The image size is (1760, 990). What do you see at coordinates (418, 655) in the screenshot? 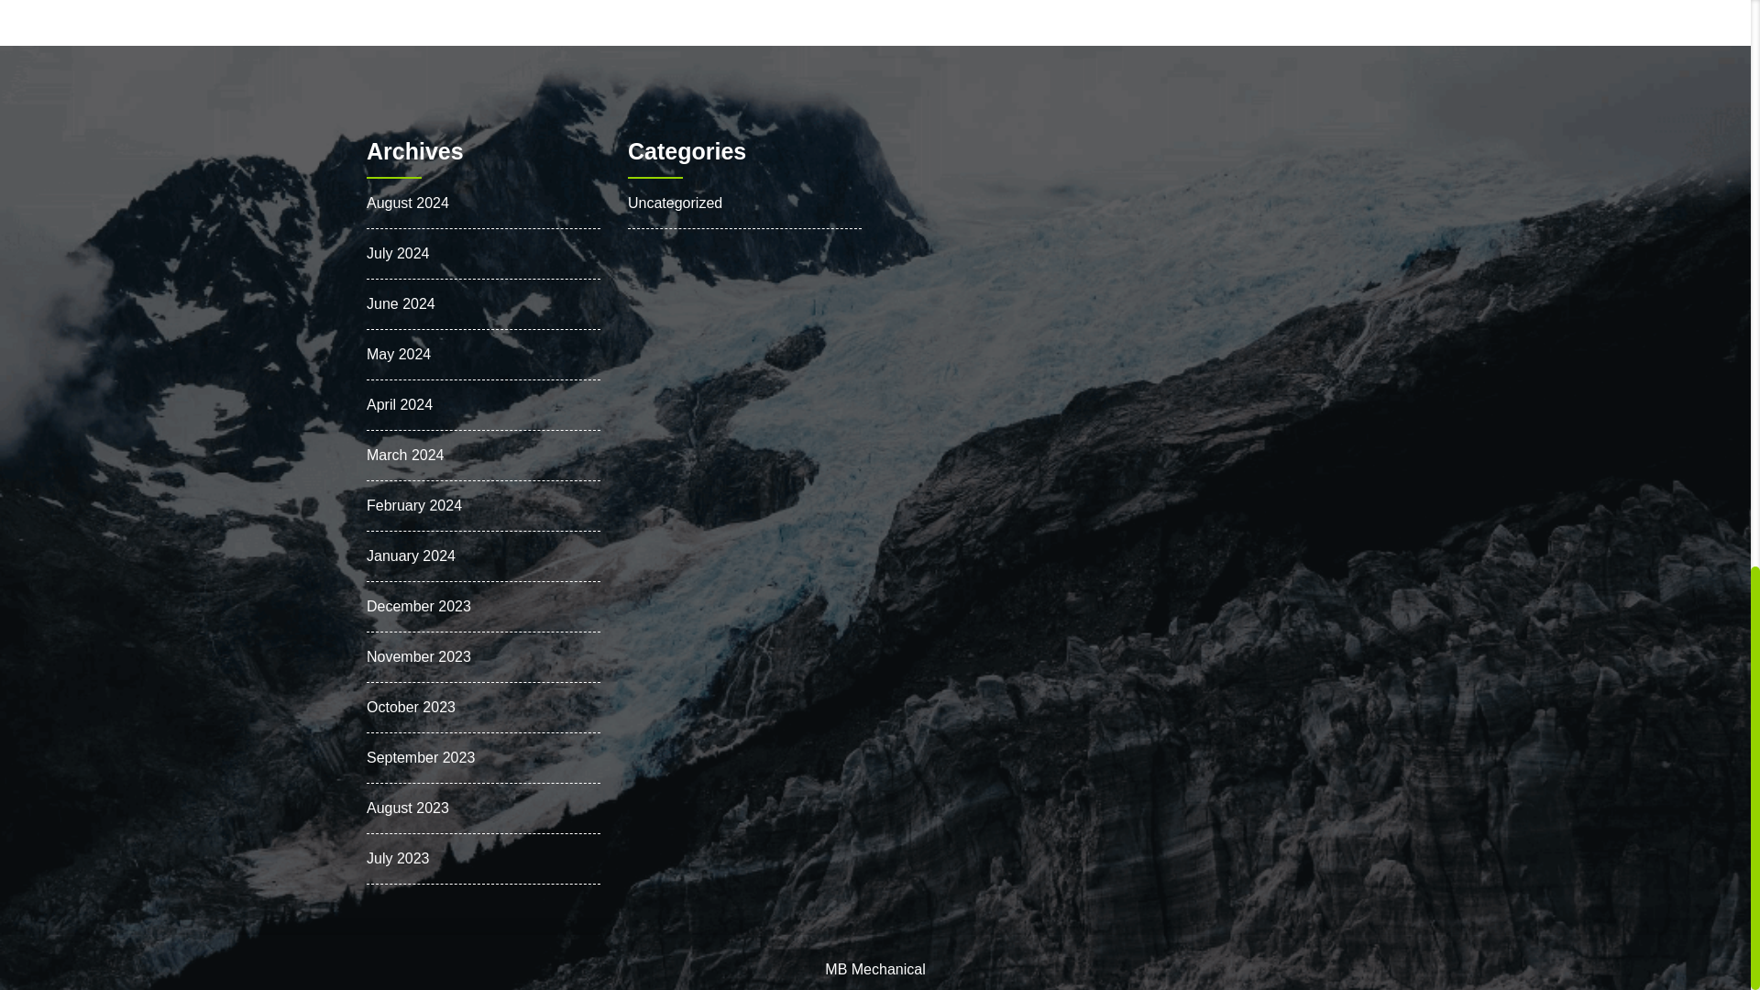
I see `November 2023` at bounding box center [418, 655].